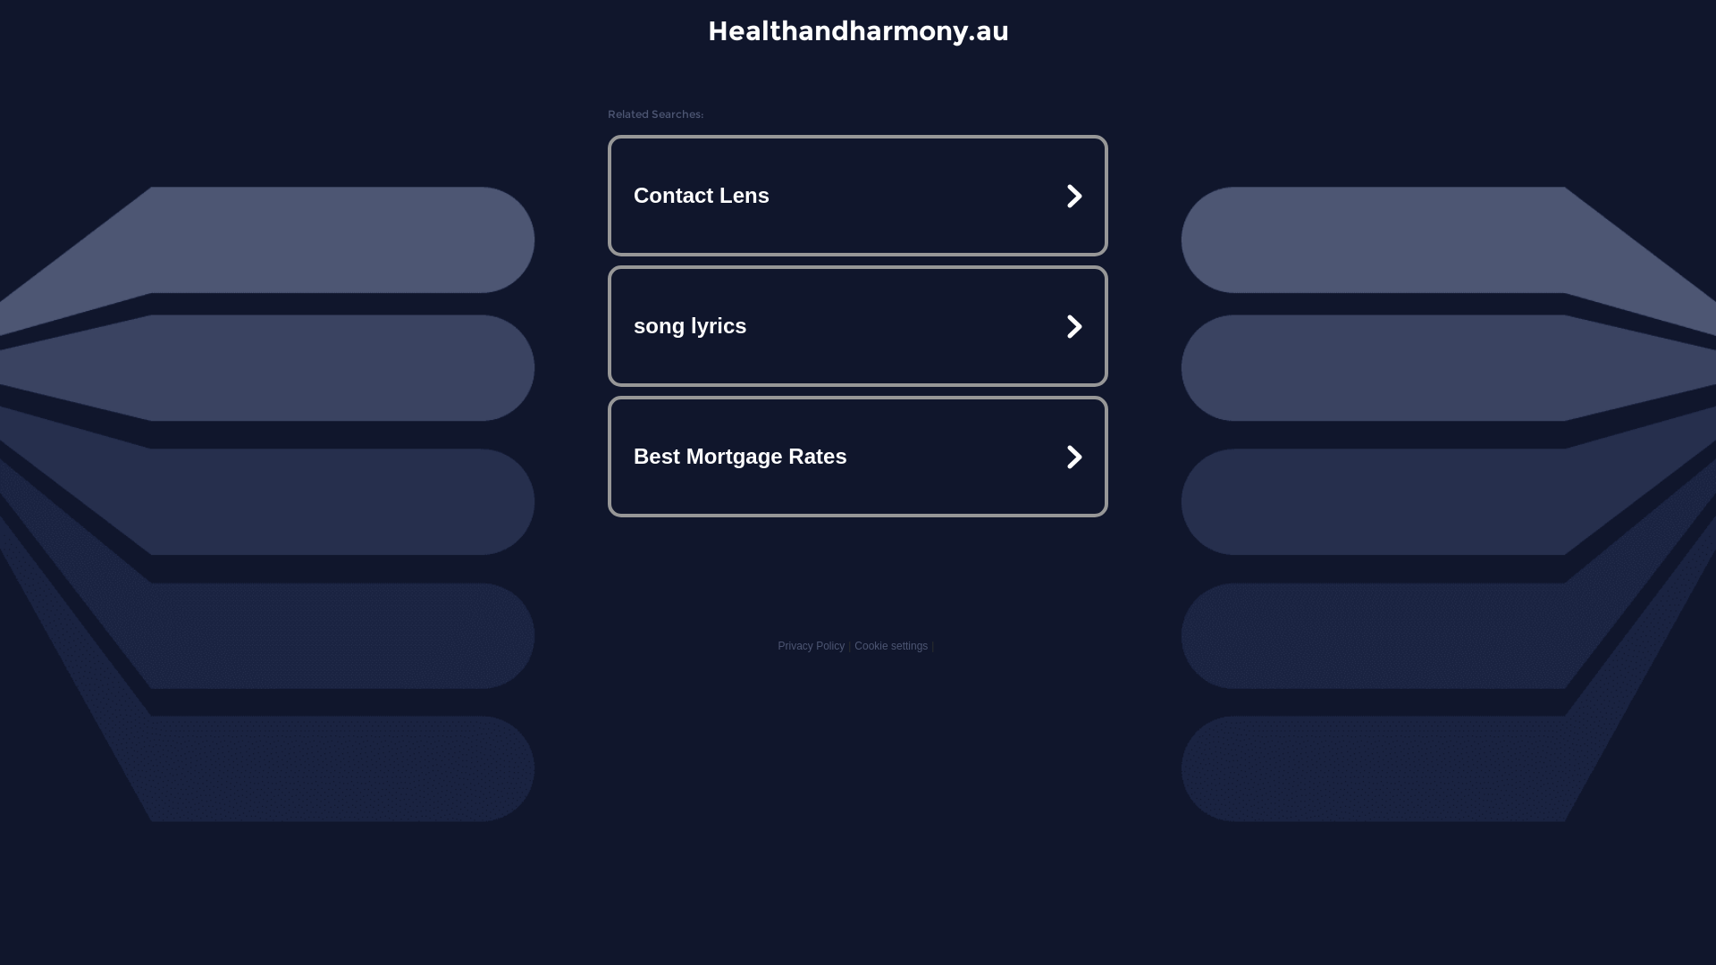 The height and width of the screenshot is (965, 1716). I want to click on Privacy Policy, so click(812, 646).